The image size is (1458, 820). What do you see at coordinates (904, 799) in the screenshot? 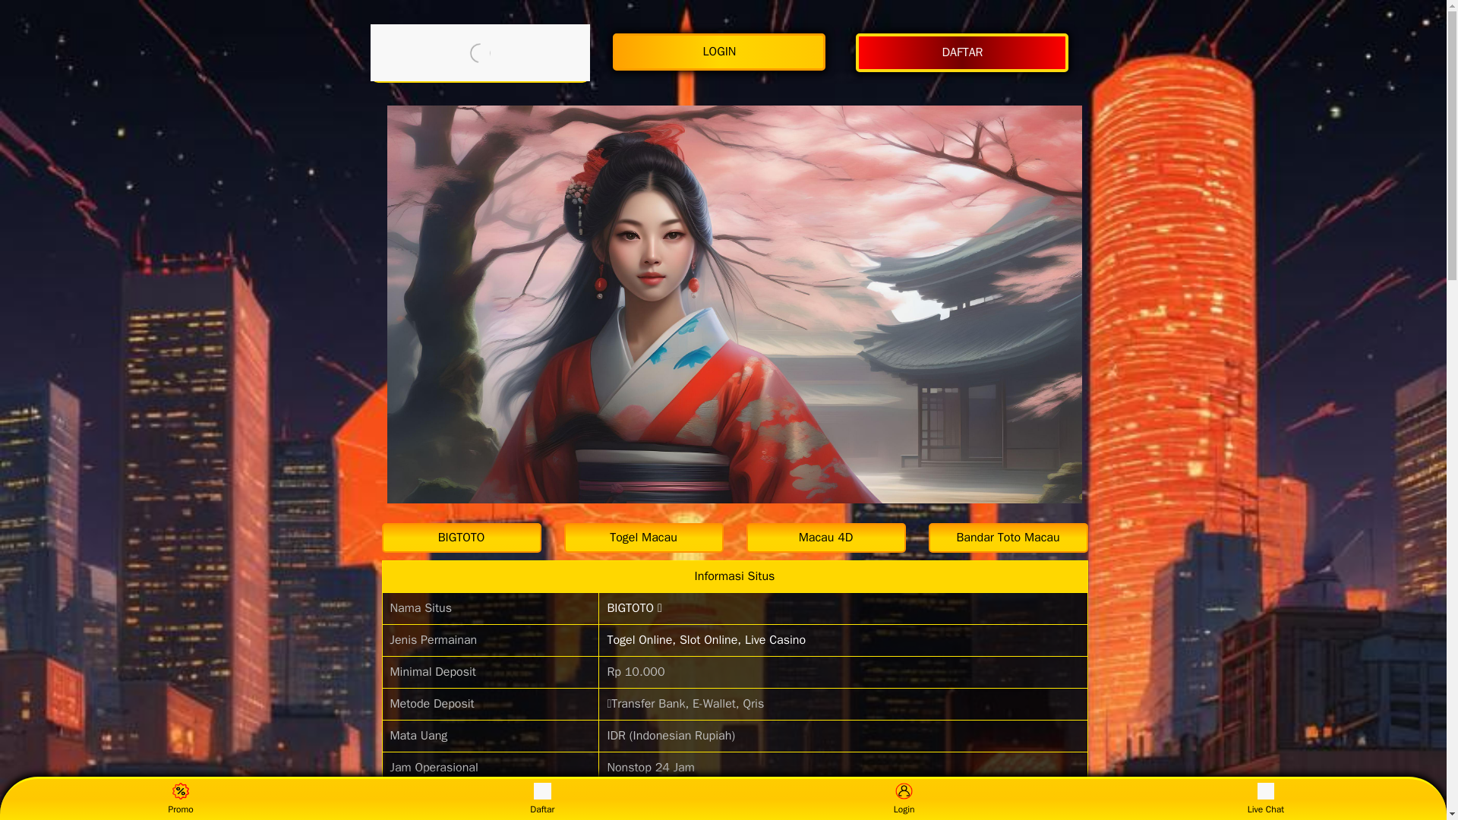
I see `Login` at bounding box center [904, 799].